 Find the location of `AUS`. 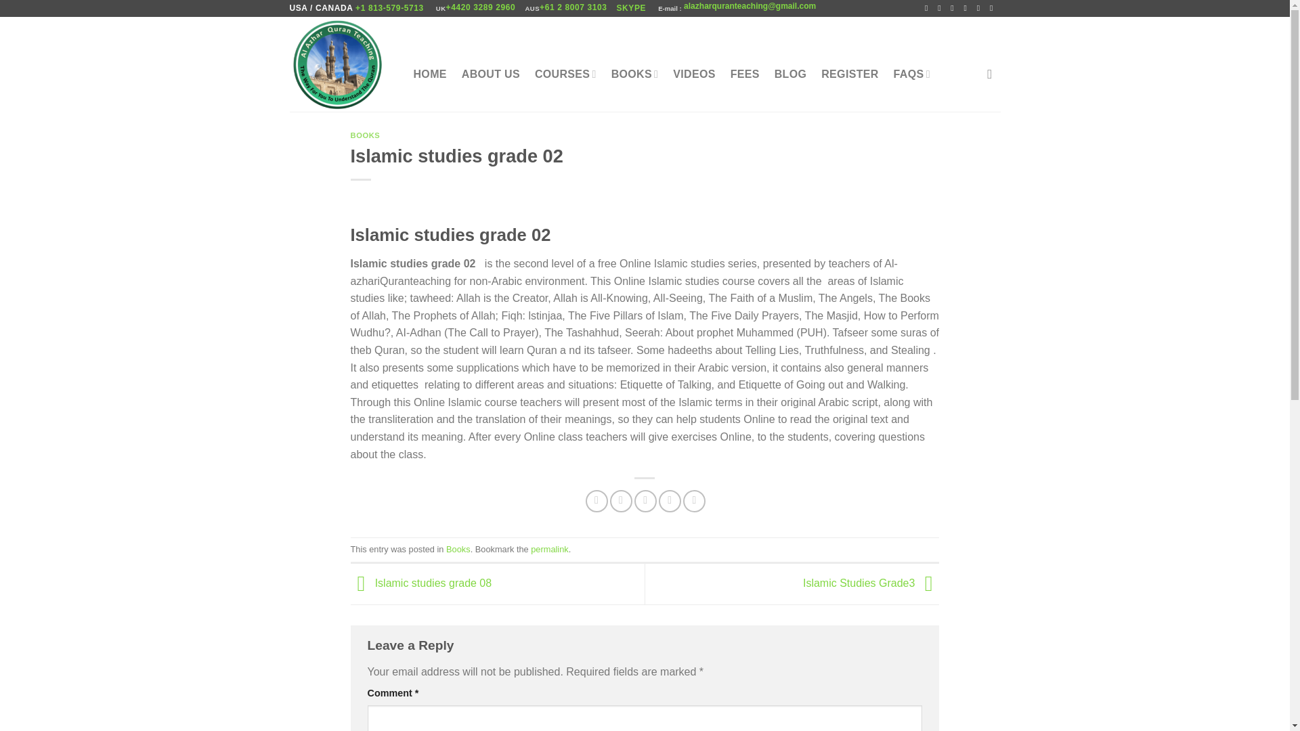

AUS is located at coordinates (532, 8).